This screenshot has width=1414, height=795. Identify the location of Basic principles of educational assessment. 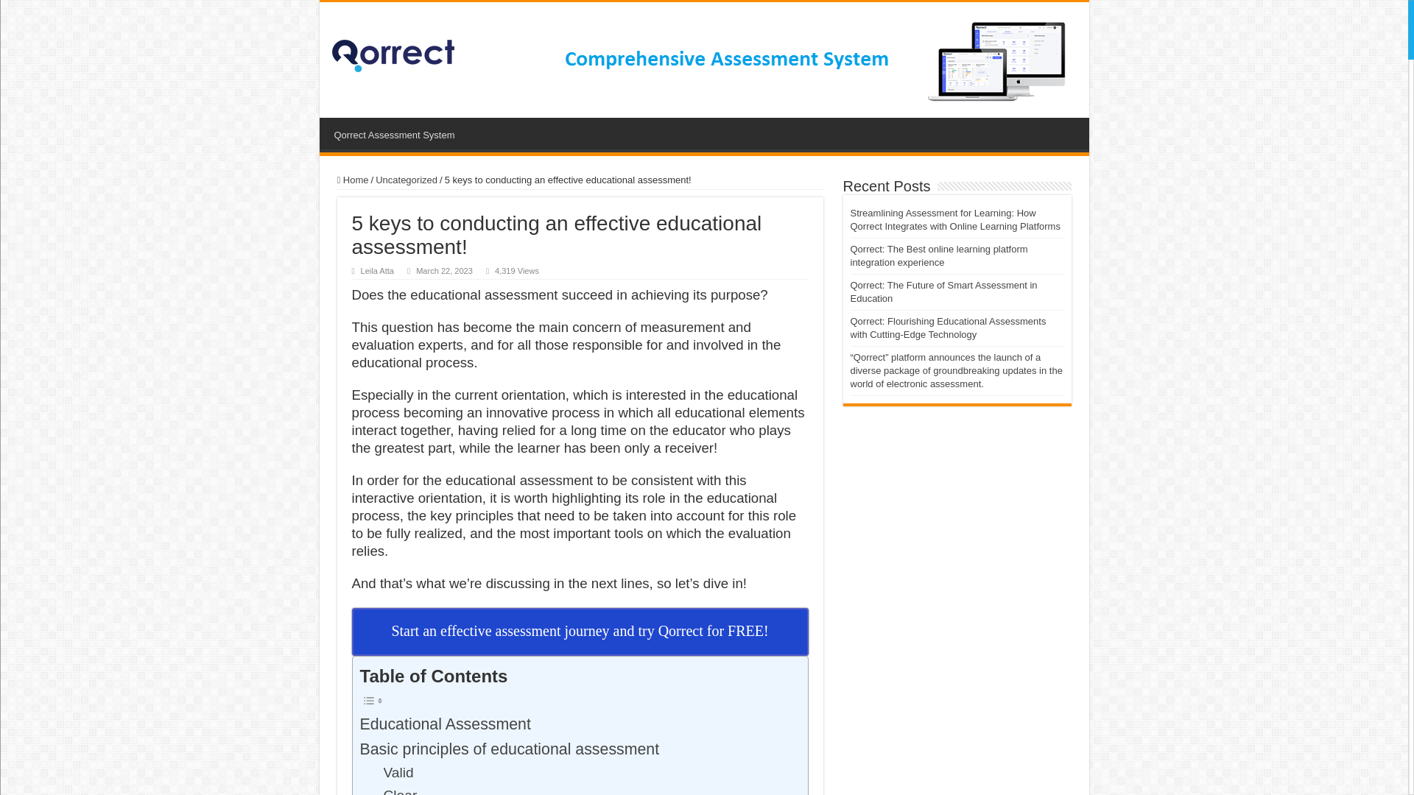
(508, 749).